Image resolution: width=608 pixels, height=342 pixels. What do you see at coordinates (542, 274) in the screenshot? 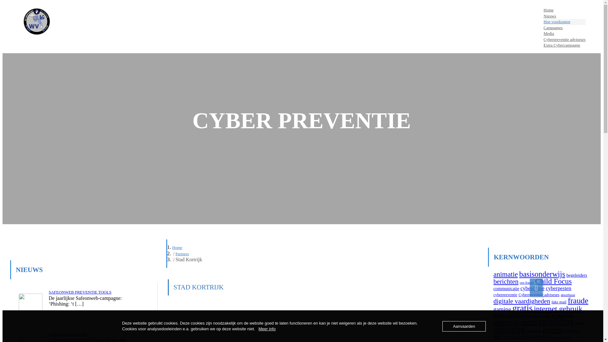
I see `basisonderwijs` at bounding box center [542, 274].